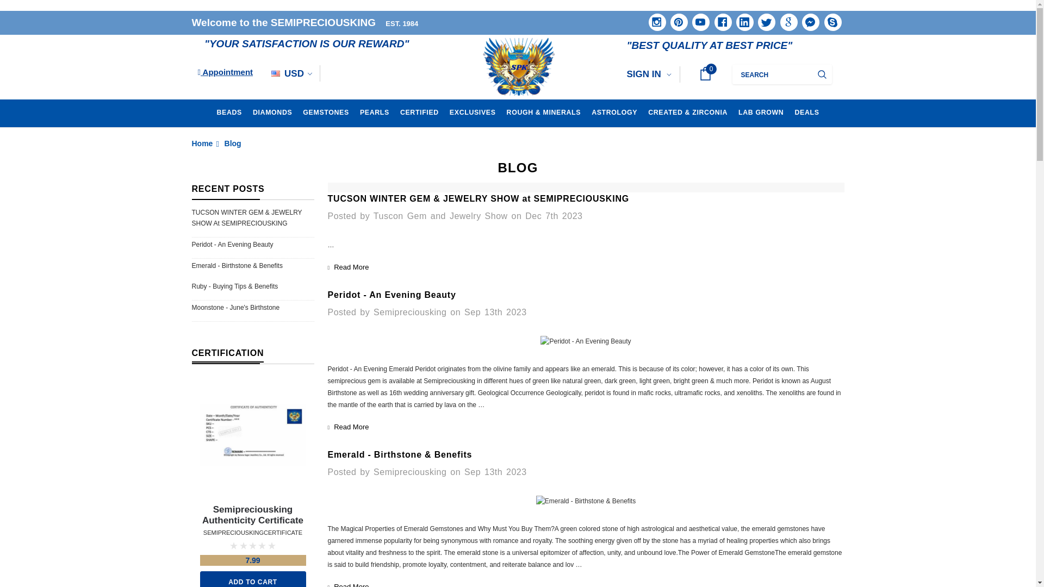  What do you see at coordinates (762, 17) in the screenshot?
I see `twitter` at bounding box center [762, 17].